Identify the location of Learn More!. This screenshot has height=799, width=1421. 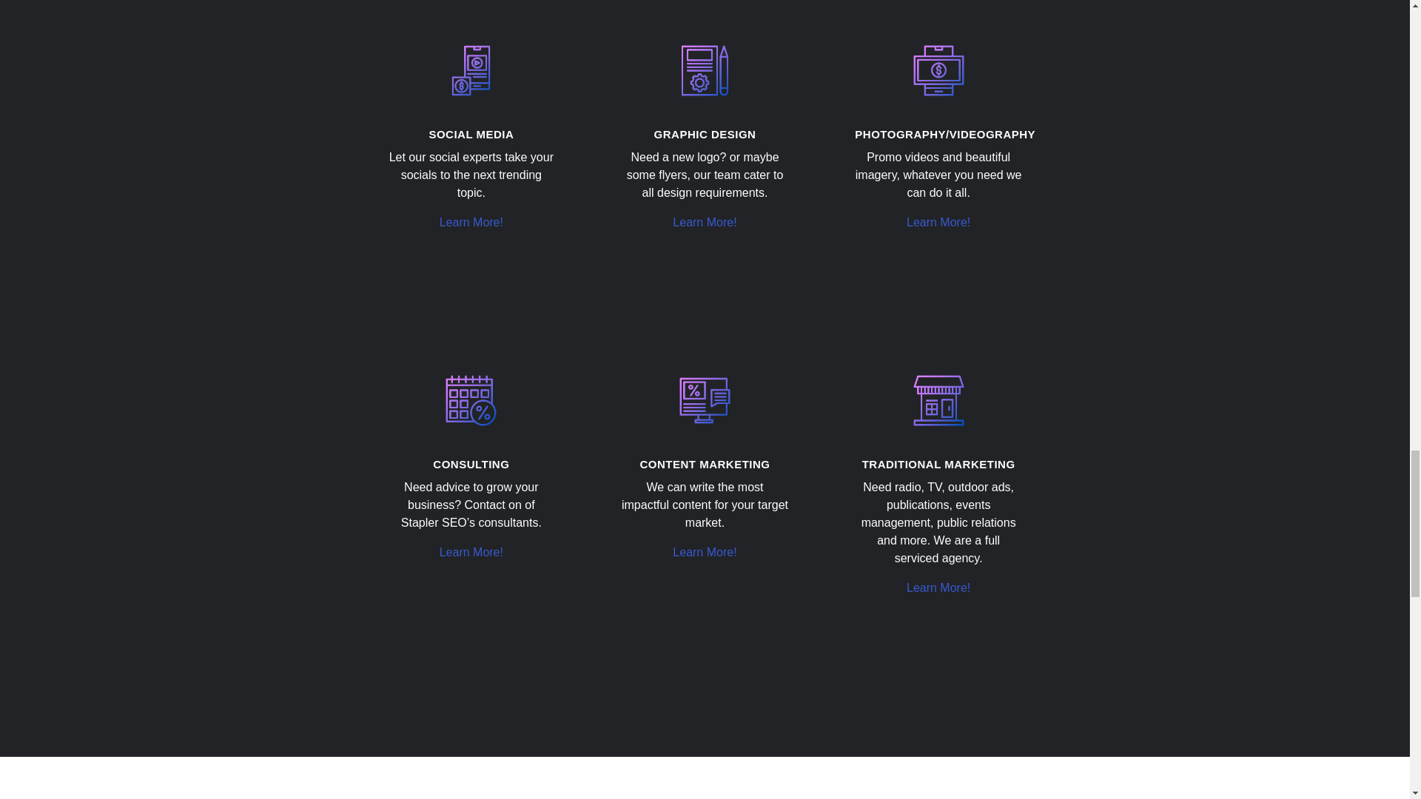
(704, 552).